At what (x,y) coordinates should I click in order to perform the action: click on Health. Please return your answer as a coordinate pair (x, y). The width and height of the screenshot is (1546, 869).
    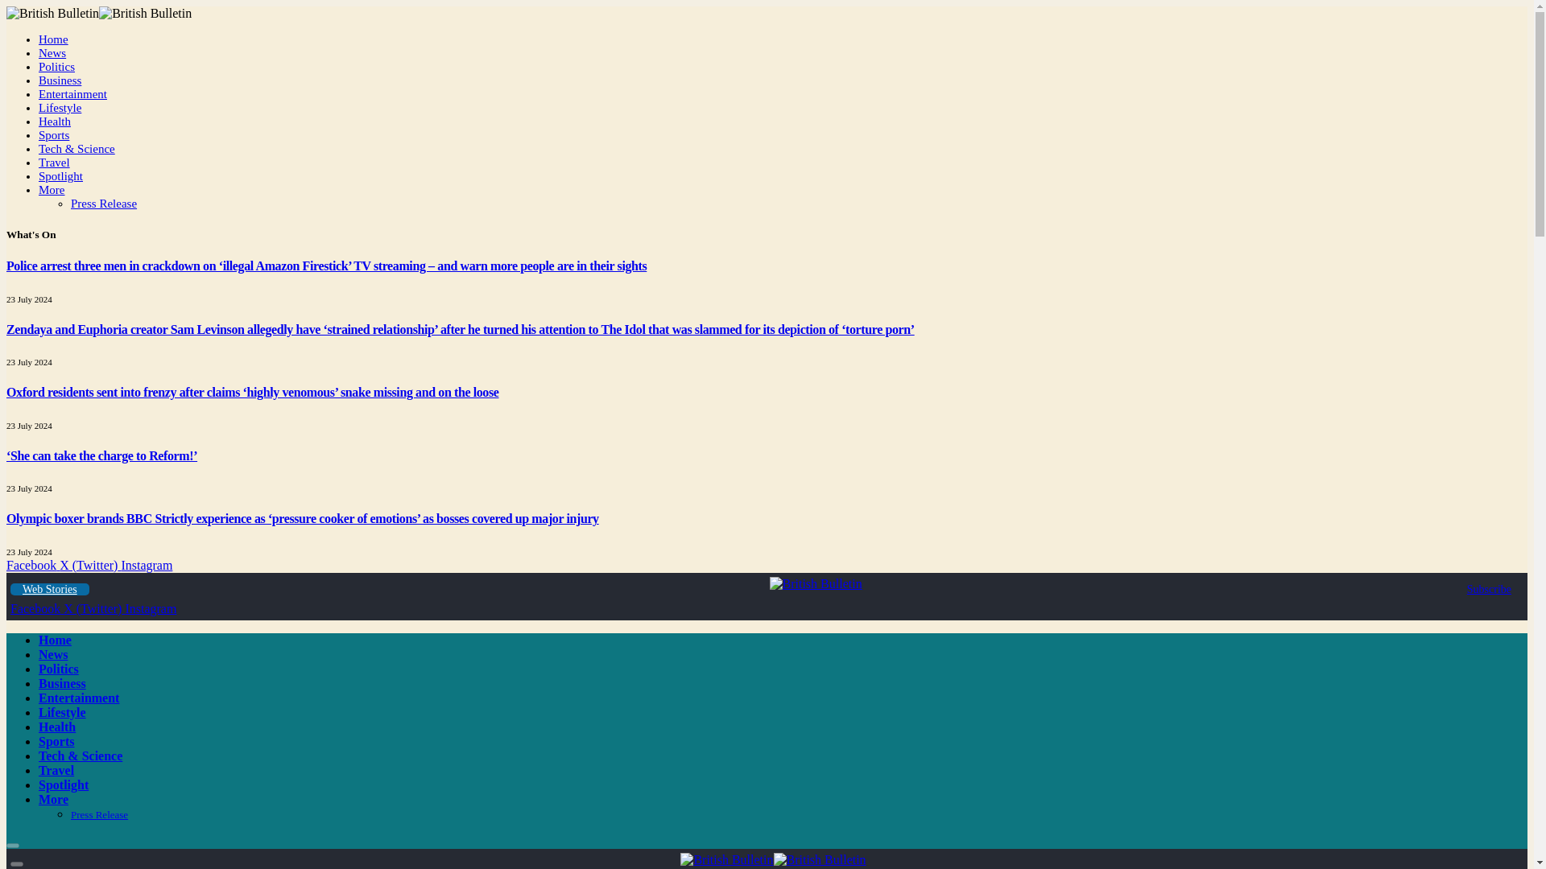
    Looking at the image, I should click on (55, 121).